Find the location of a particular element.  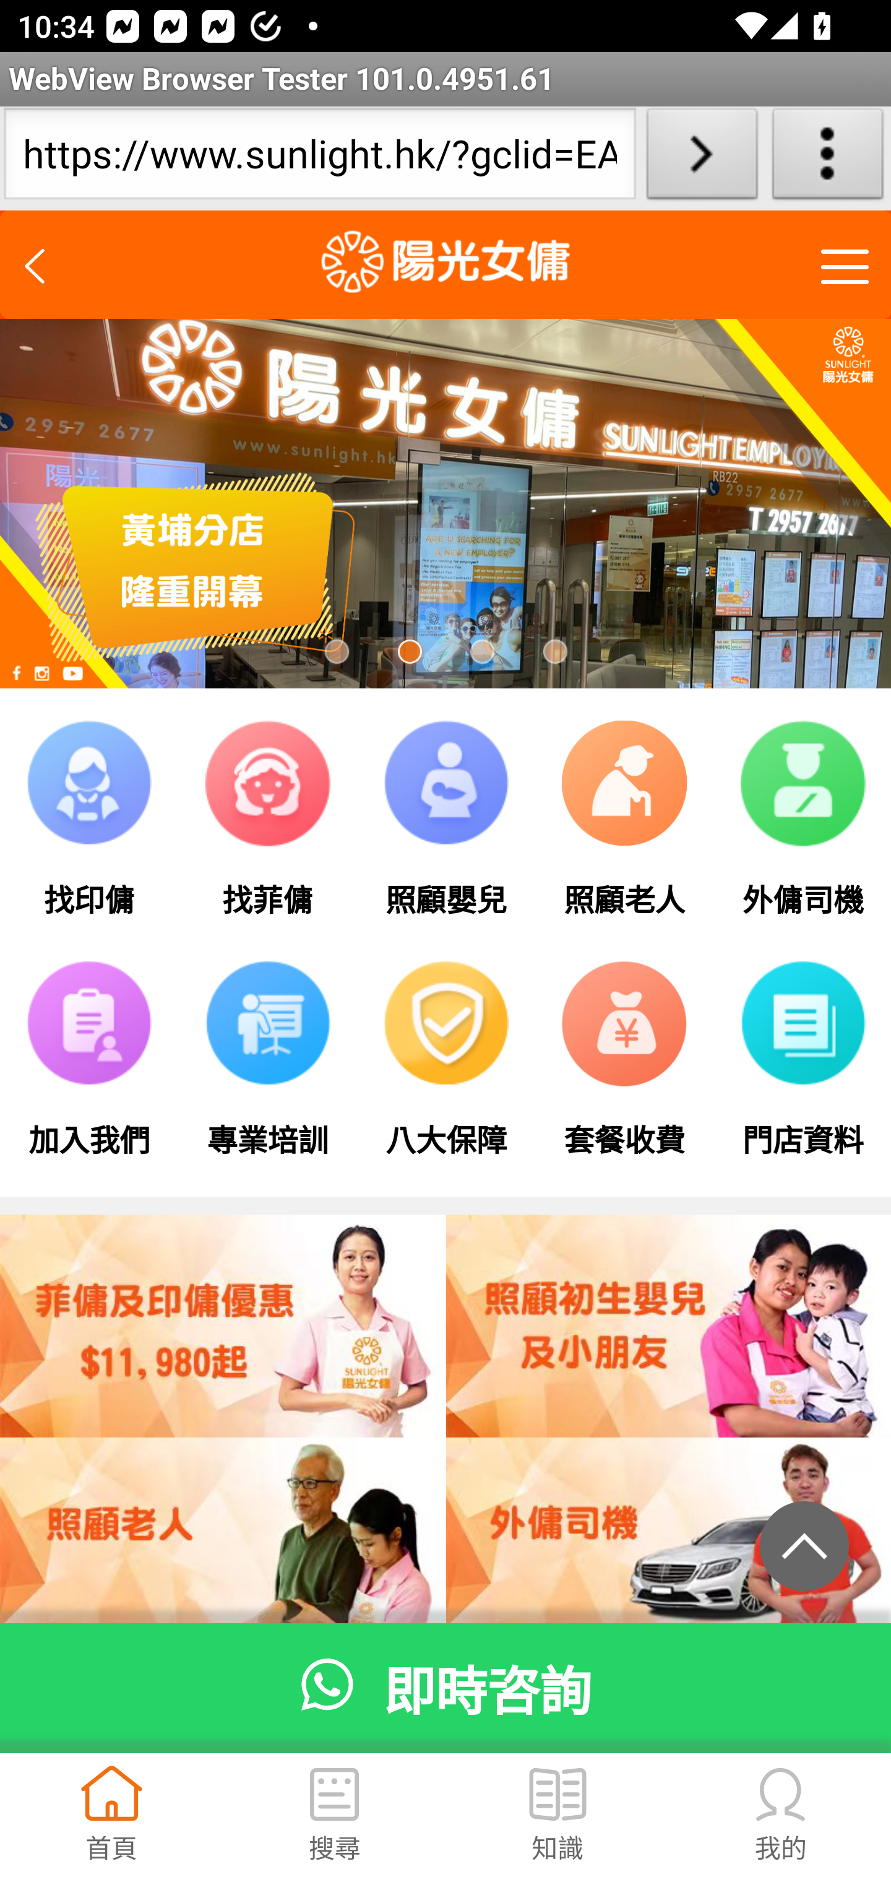

外傭司機 t24 外傭司機 is located at coordinates (801, 830).